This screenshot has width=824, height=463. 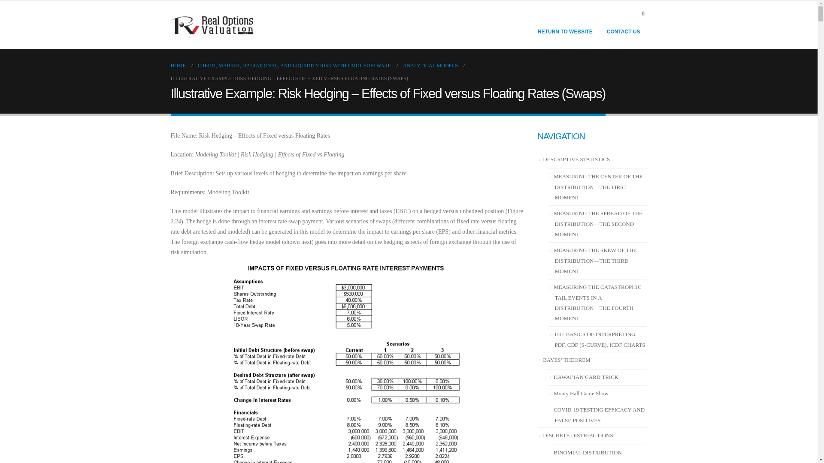 What do you see at coordinates (560, 136) in the screenshot?
I see `NAVIGATION` at bounding box center [560, 136].